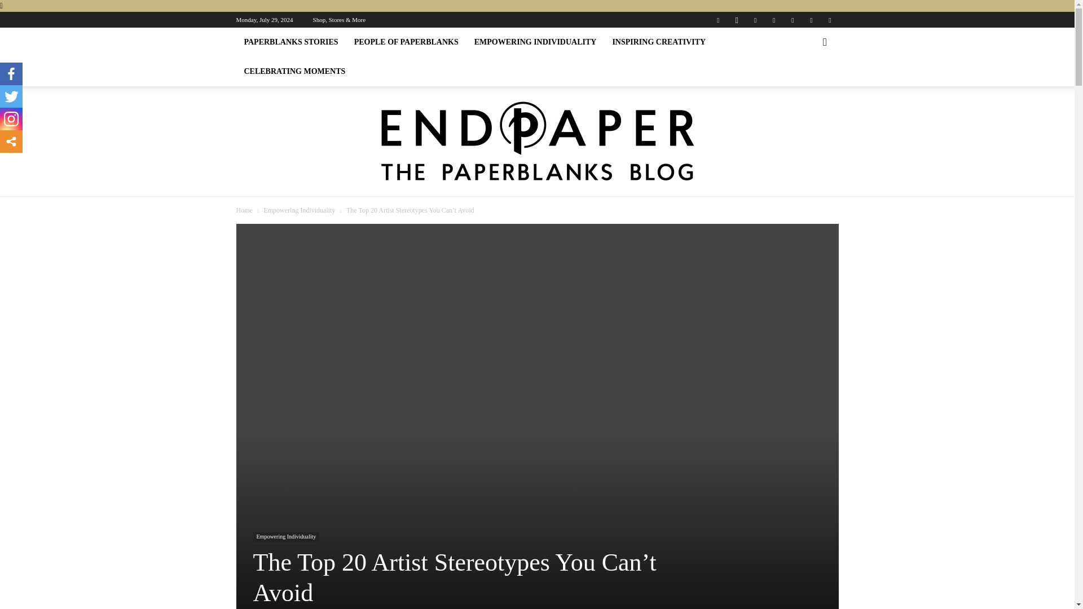  Describe the element at coordinates (717, 19) in the screenshot. I see `Facebook` at that location.